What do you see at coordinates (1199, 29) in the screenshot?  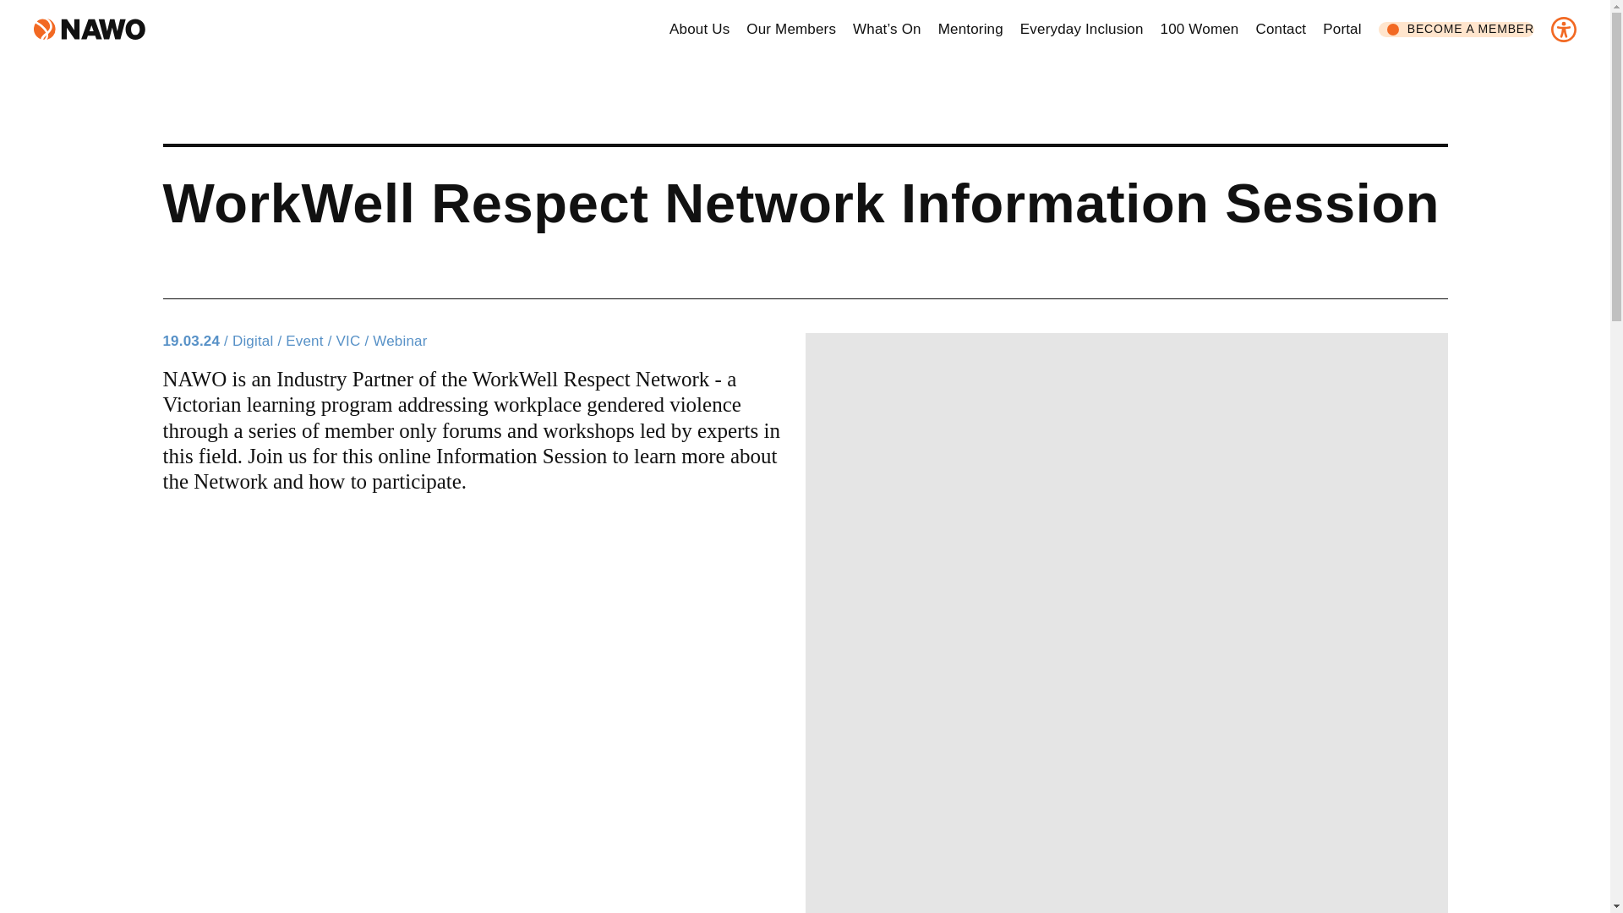 I see `100 Women` at bounding box center [1199, 29].